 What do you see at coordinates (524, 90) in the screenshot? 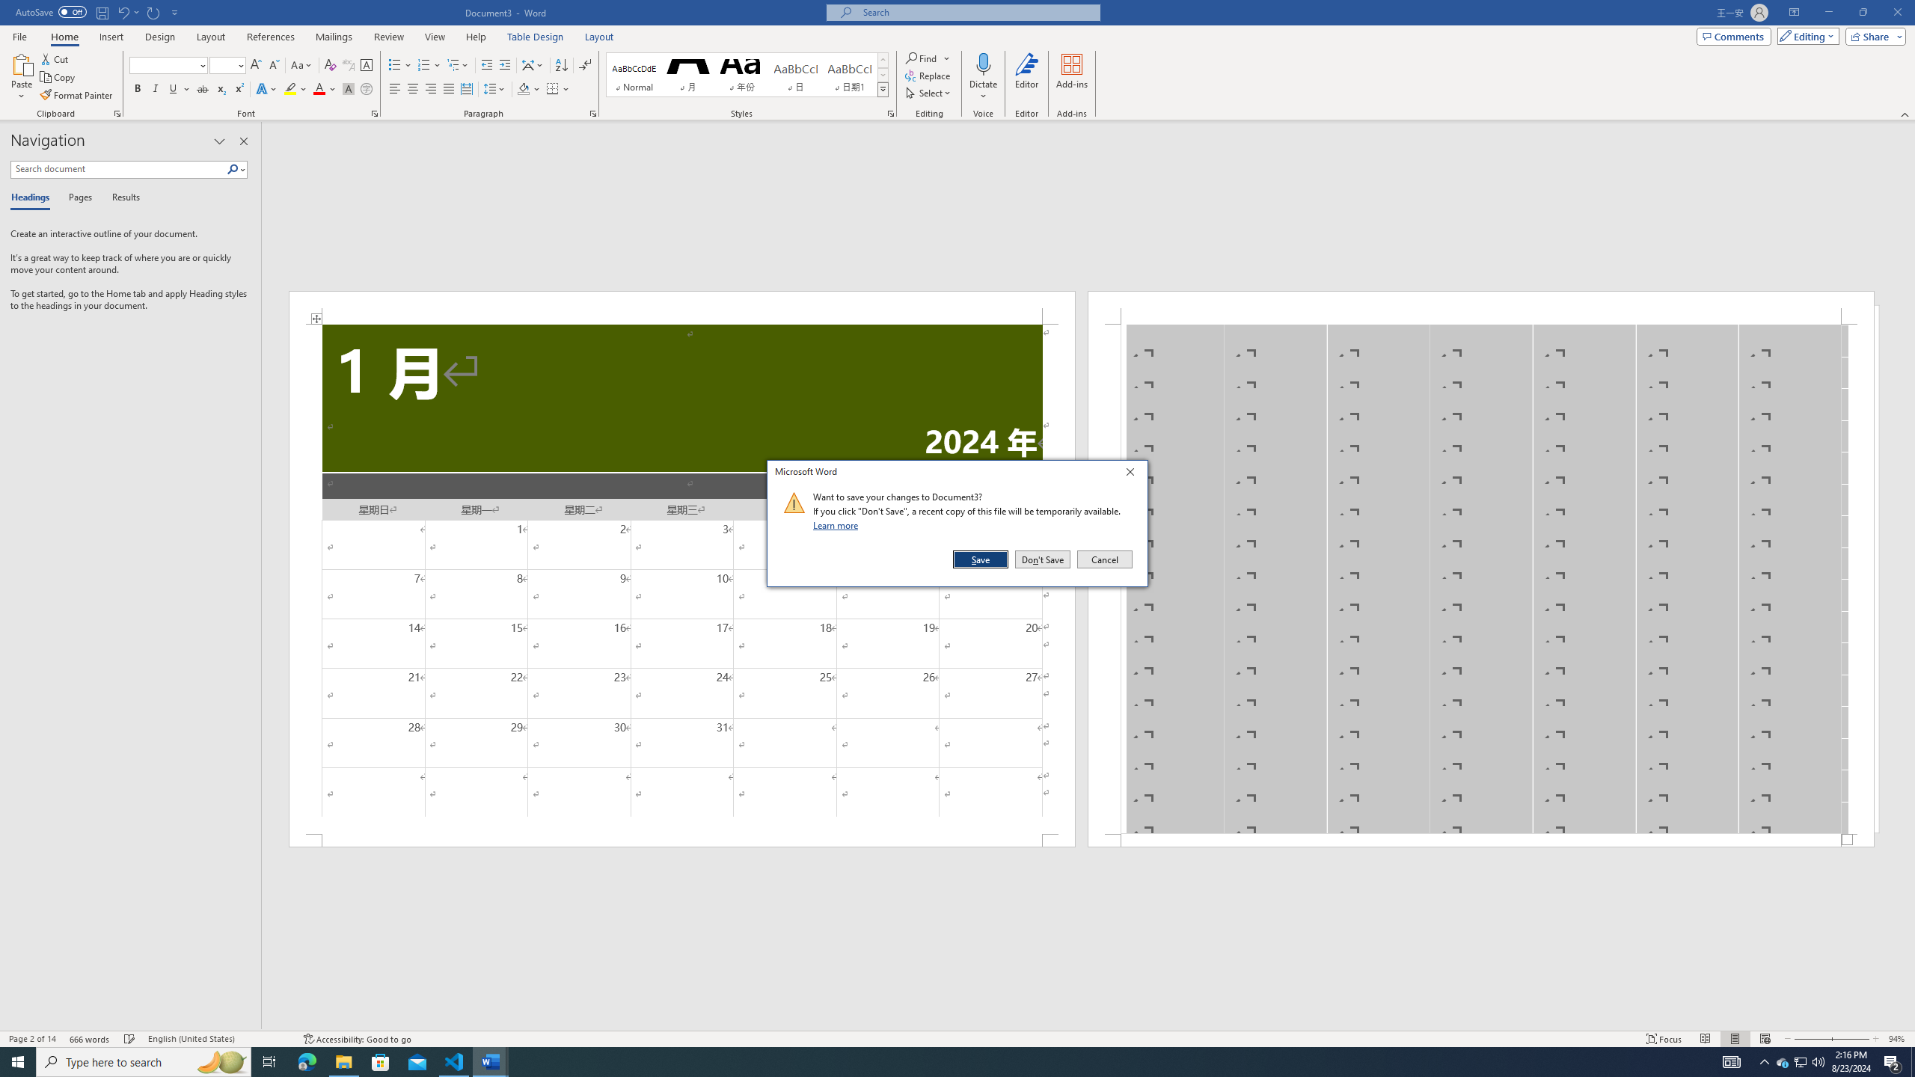
I see `Shading RGB(0, 0, 0)` at bounding box center [524, 90].